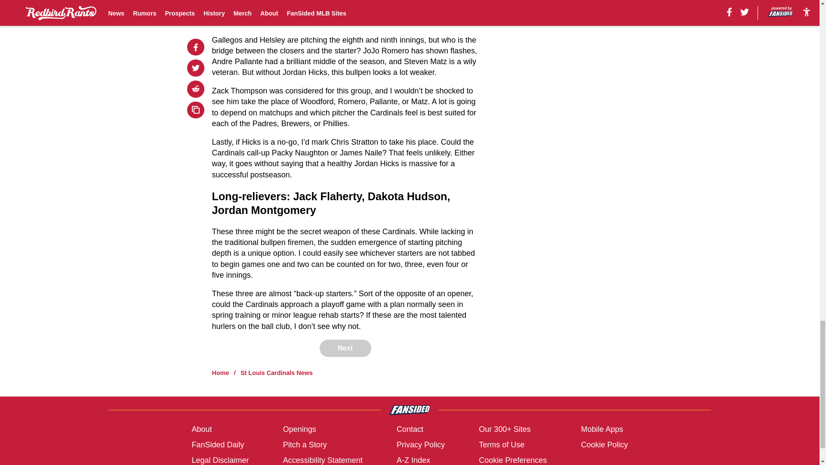  I want to click on About, so click(201, 429).